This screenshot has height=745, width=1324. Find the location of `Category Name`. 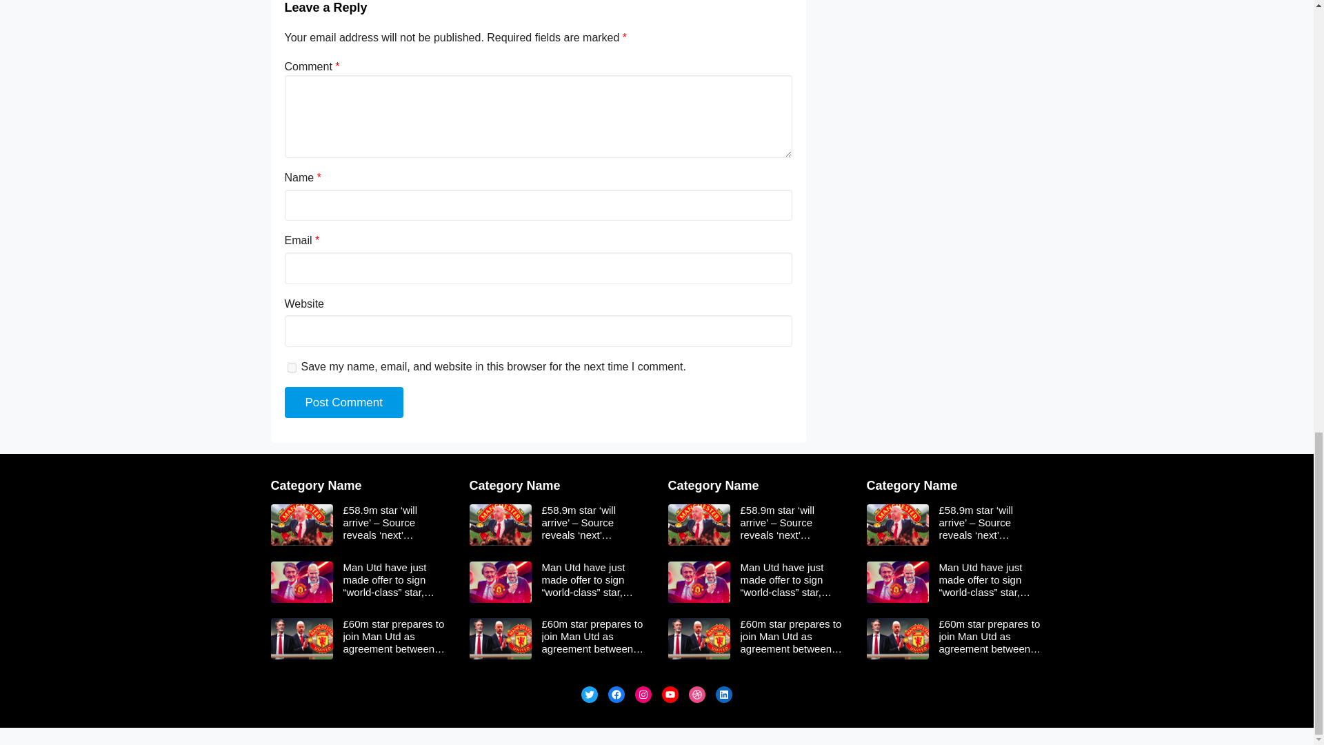

Category Name is located at coordinates (514, 486).